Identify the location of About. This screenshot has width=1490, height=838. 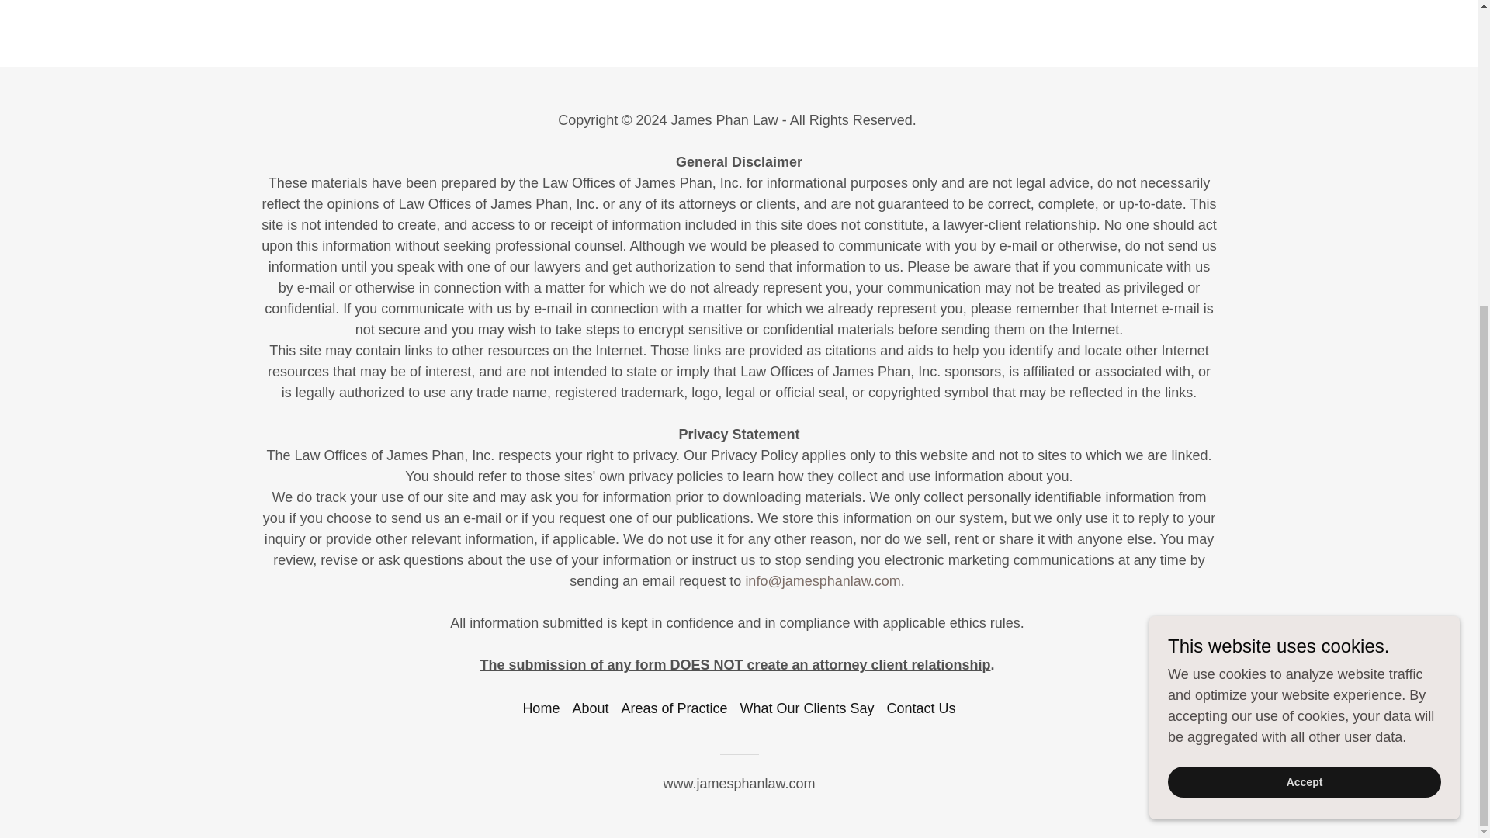
(590, 709).